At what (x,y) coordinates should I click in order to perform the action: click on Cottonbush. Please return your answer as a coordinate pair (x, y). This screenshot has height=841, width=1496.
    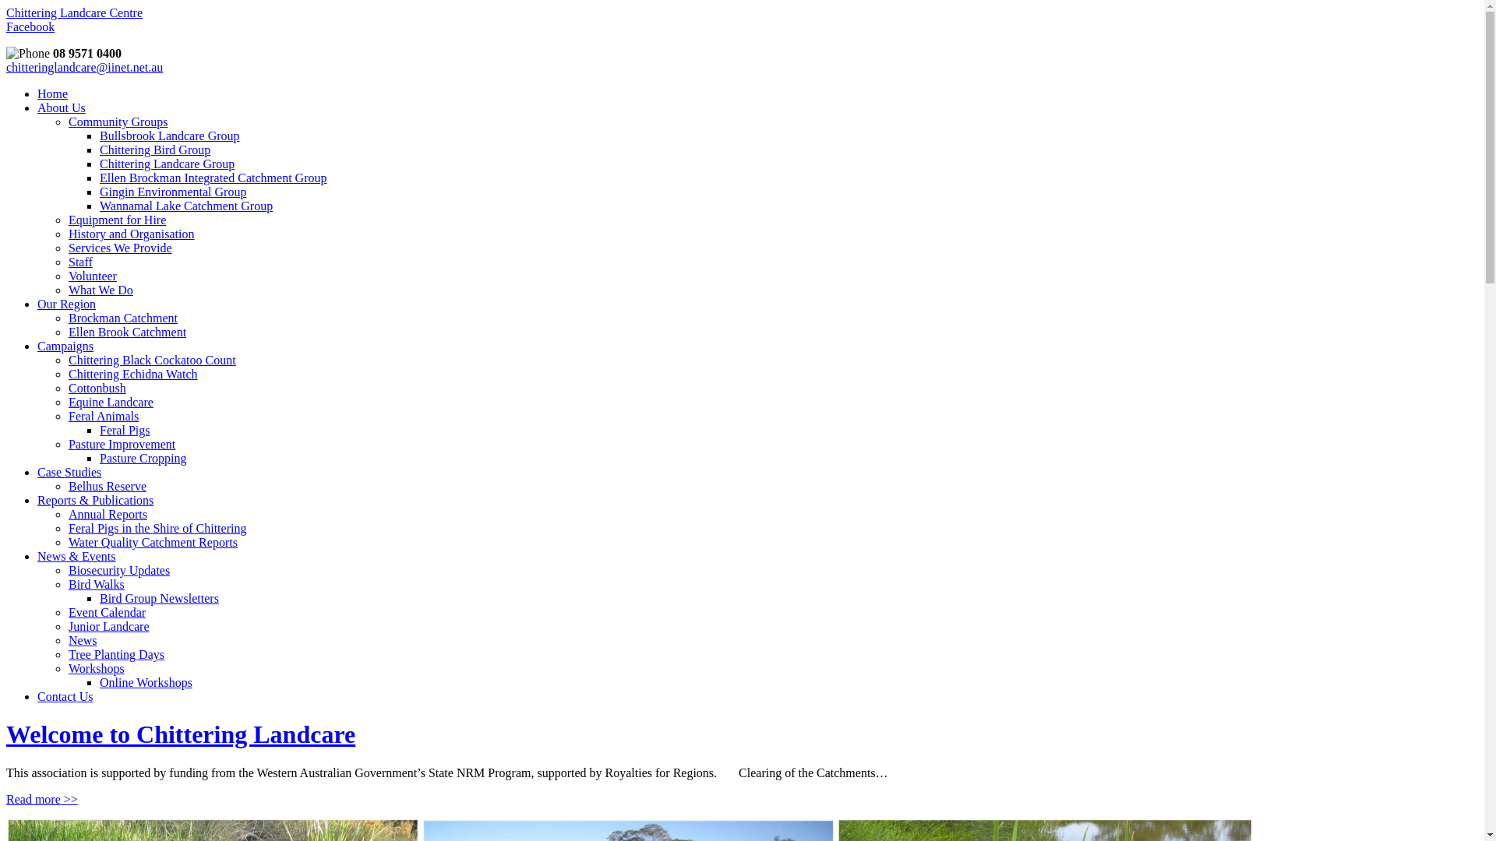
    Looking at the image, I should click on (97, 388).